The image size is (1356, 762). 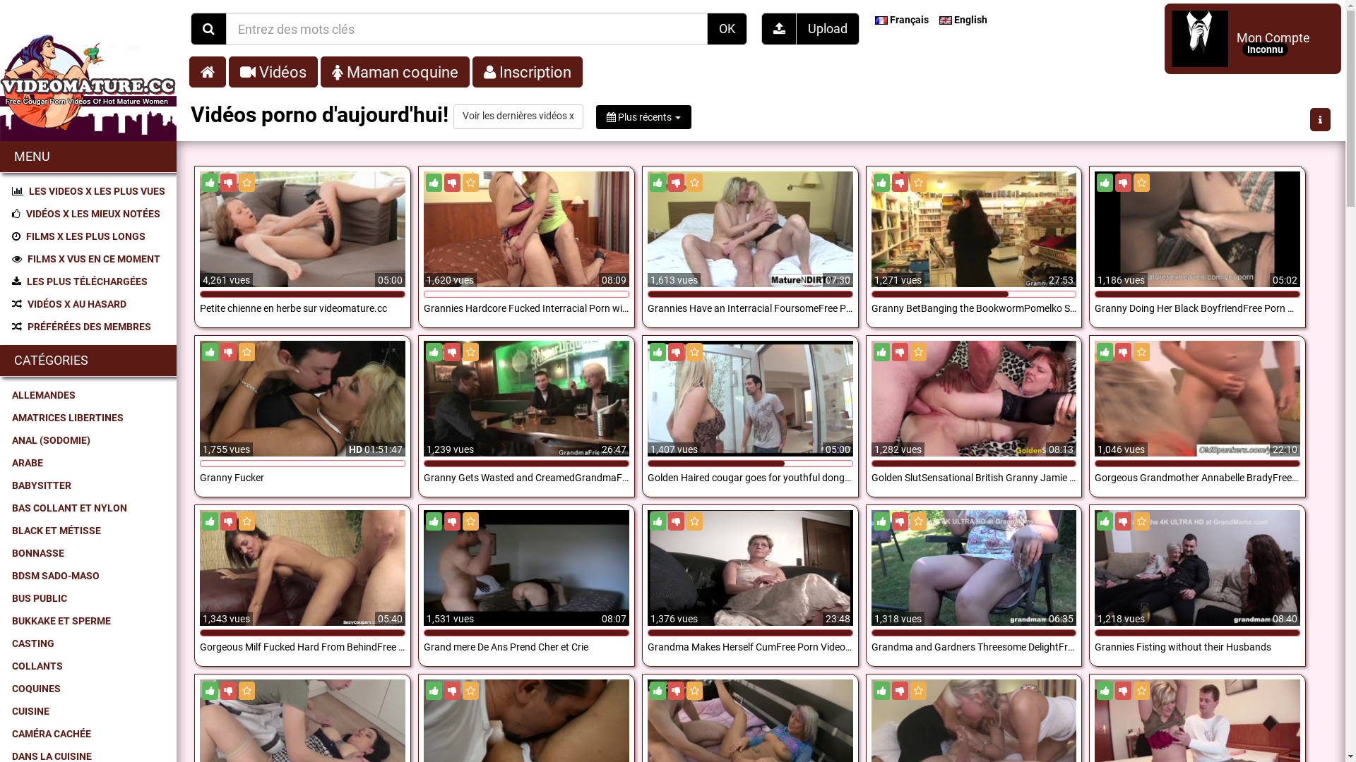 I want to click on Voter contre, so click(x=229, y=691).